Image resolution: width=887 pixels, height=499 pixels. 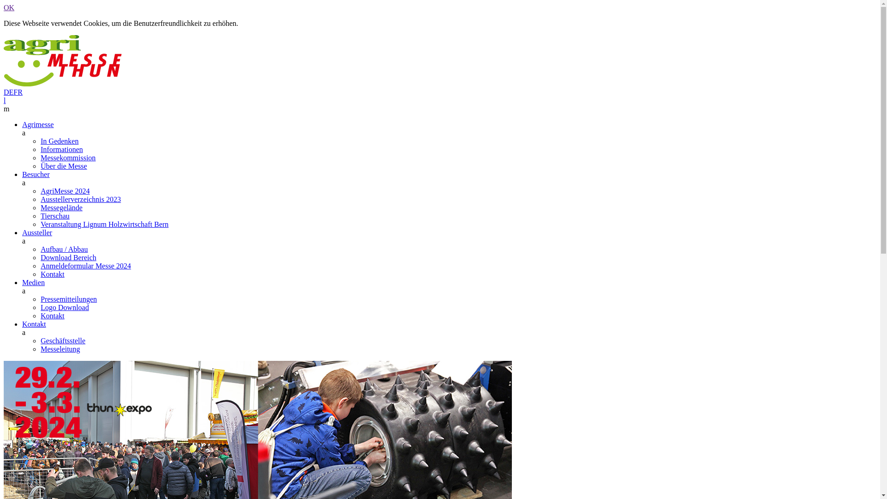 What do you see at coordinates (65, 191) in the screenshot?
I see `AgriMesse 2024` at bounding box center [65, 191].